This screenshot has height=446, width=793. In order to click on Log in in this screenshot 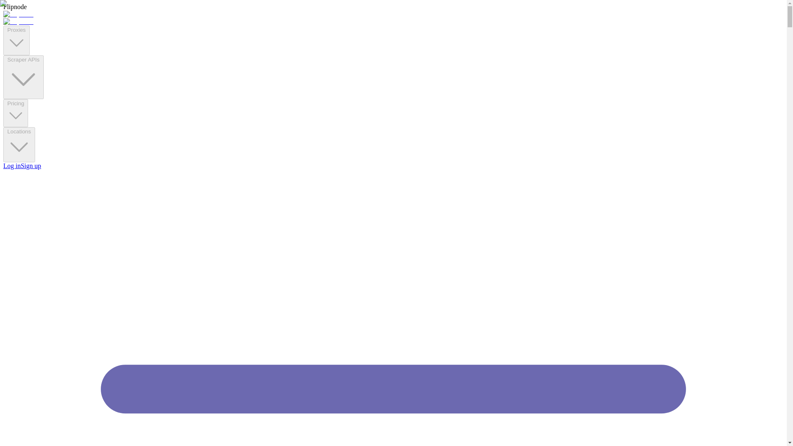, I will do `click(12, 166)`.